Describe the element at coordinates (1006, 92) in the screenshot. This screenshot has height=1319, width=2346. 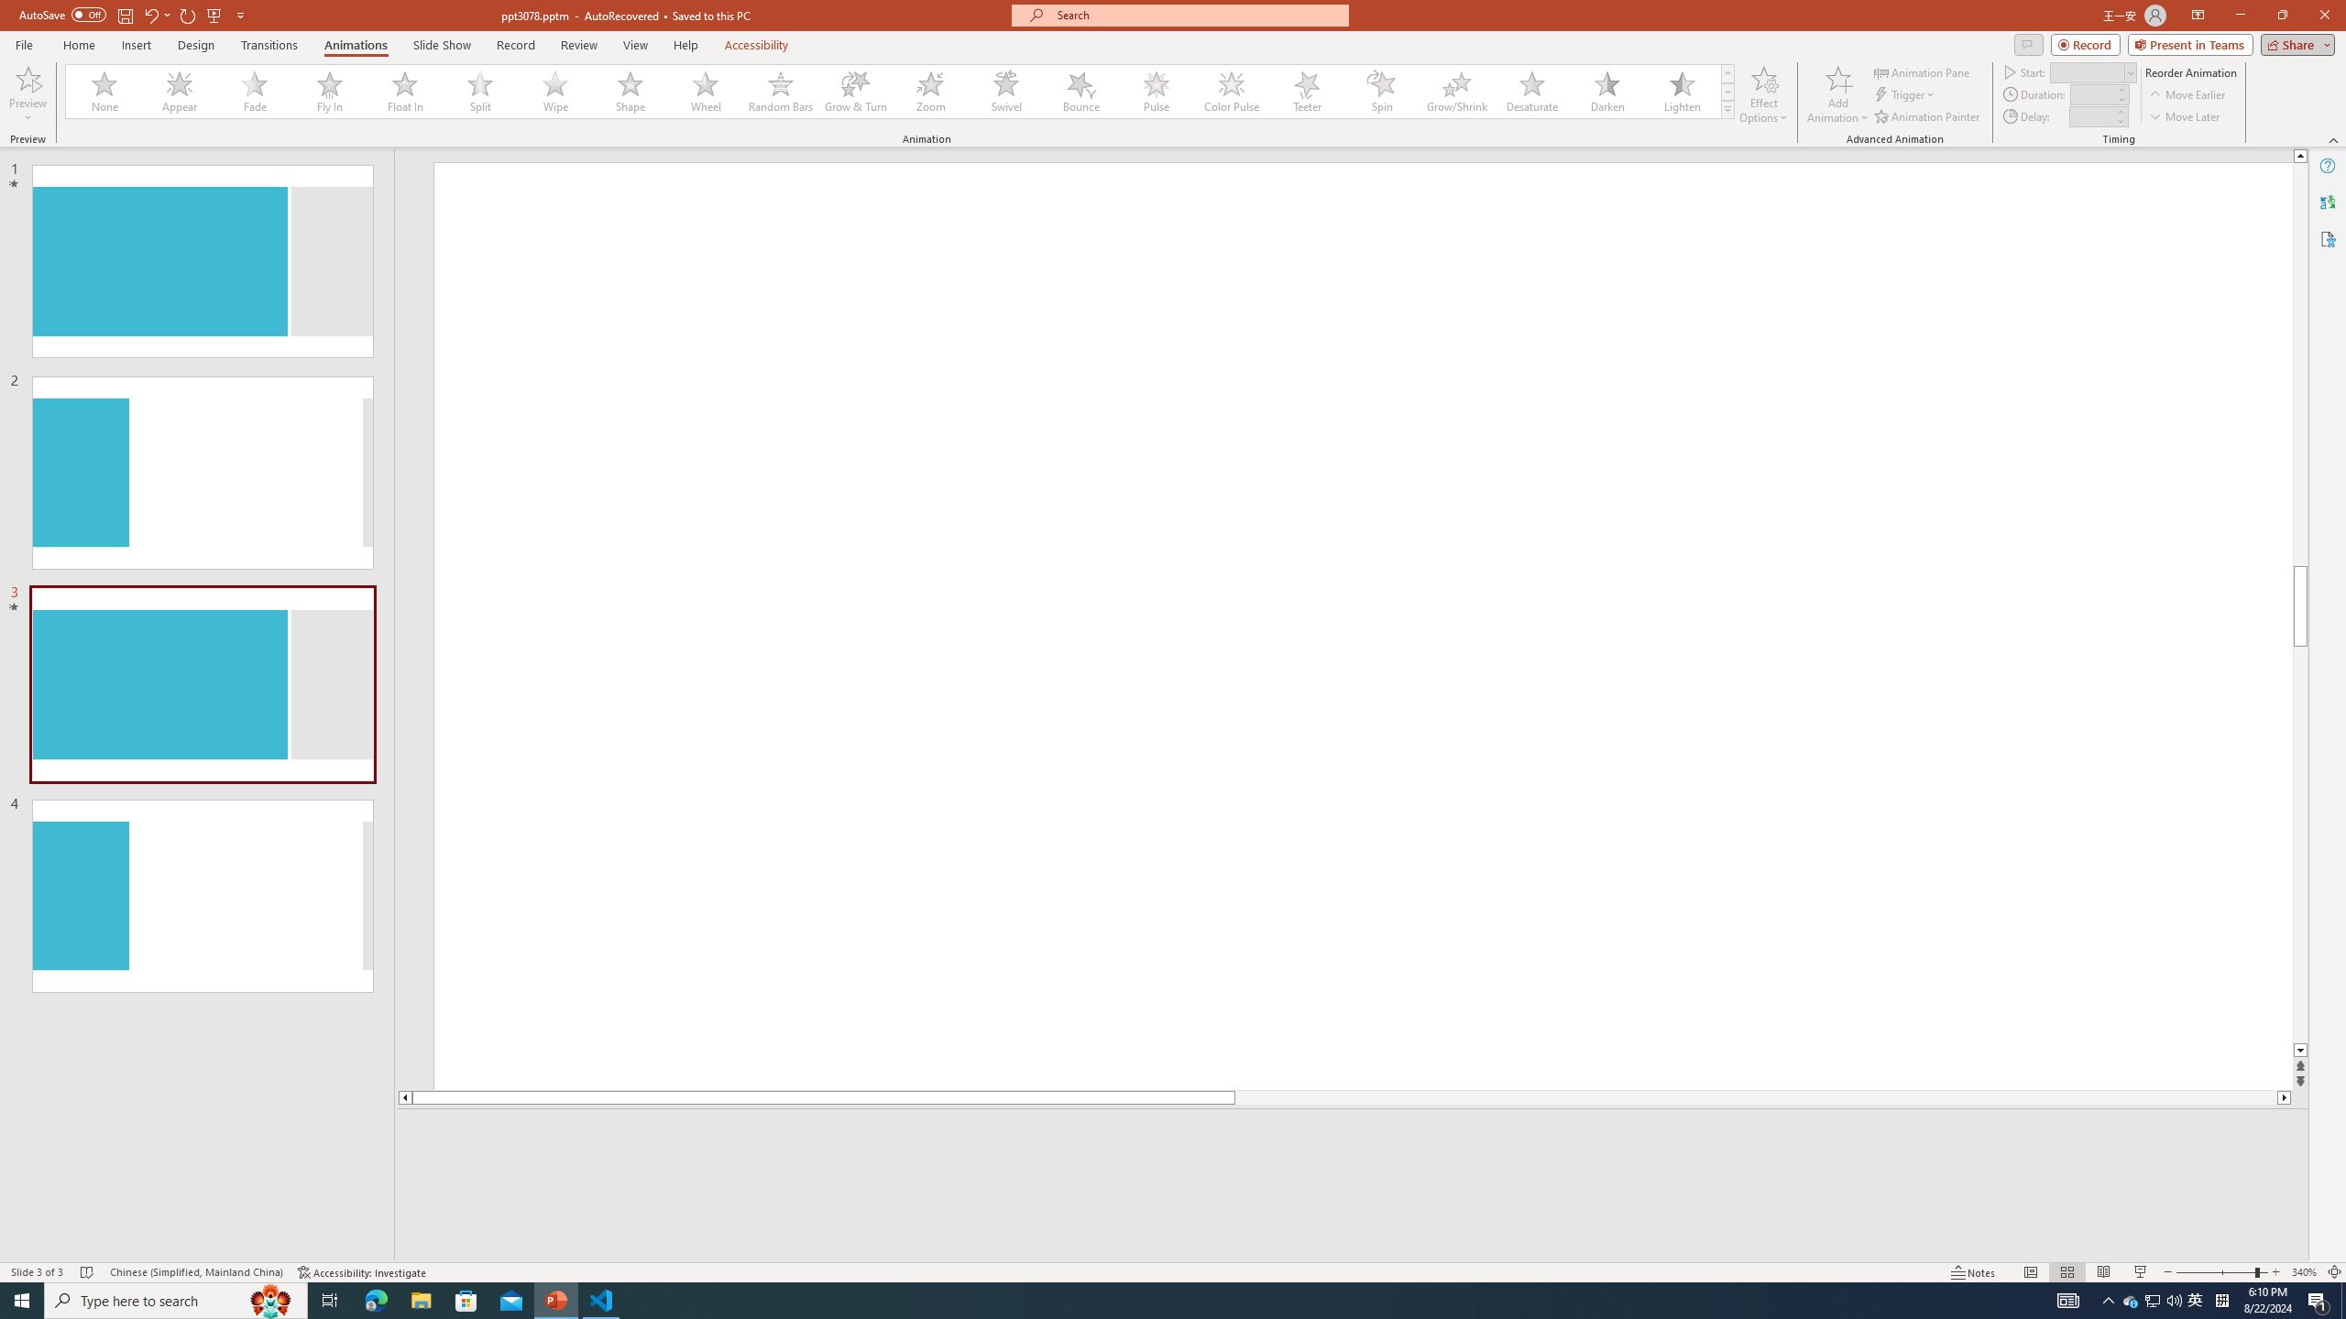
I see `Swivel` at that location.